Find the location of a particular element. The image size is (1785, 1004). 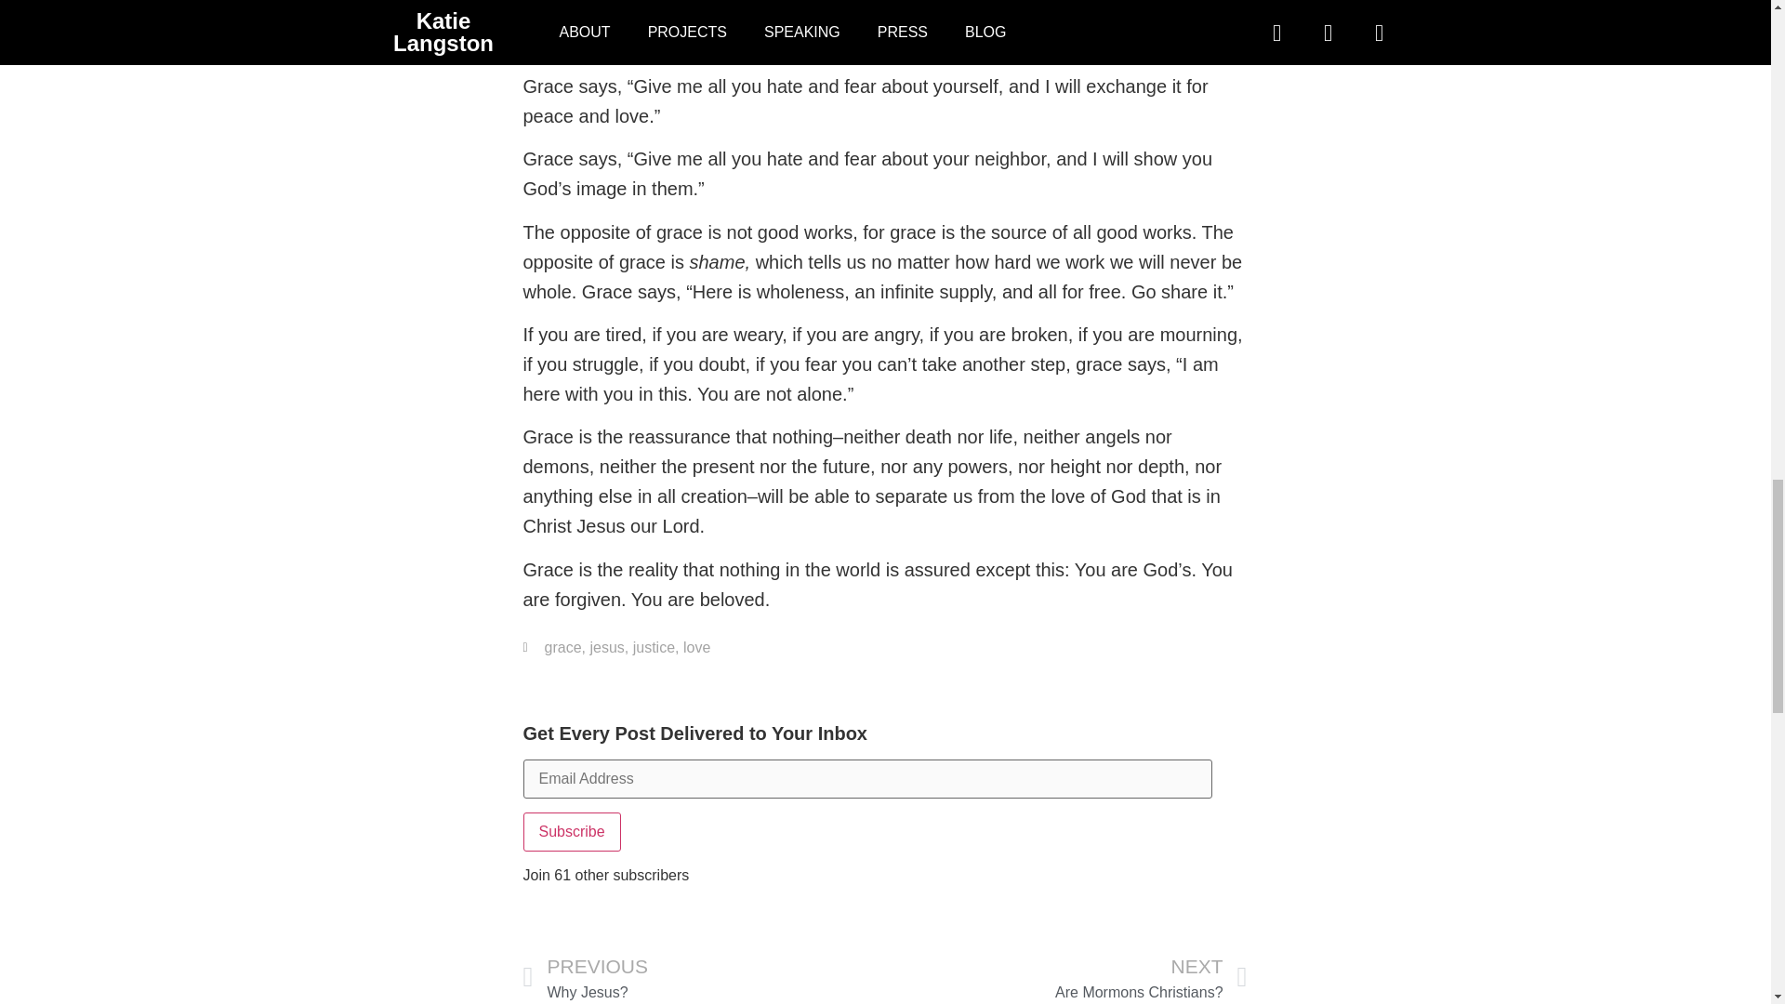

Subscribe is located at coordinates (571, 831).